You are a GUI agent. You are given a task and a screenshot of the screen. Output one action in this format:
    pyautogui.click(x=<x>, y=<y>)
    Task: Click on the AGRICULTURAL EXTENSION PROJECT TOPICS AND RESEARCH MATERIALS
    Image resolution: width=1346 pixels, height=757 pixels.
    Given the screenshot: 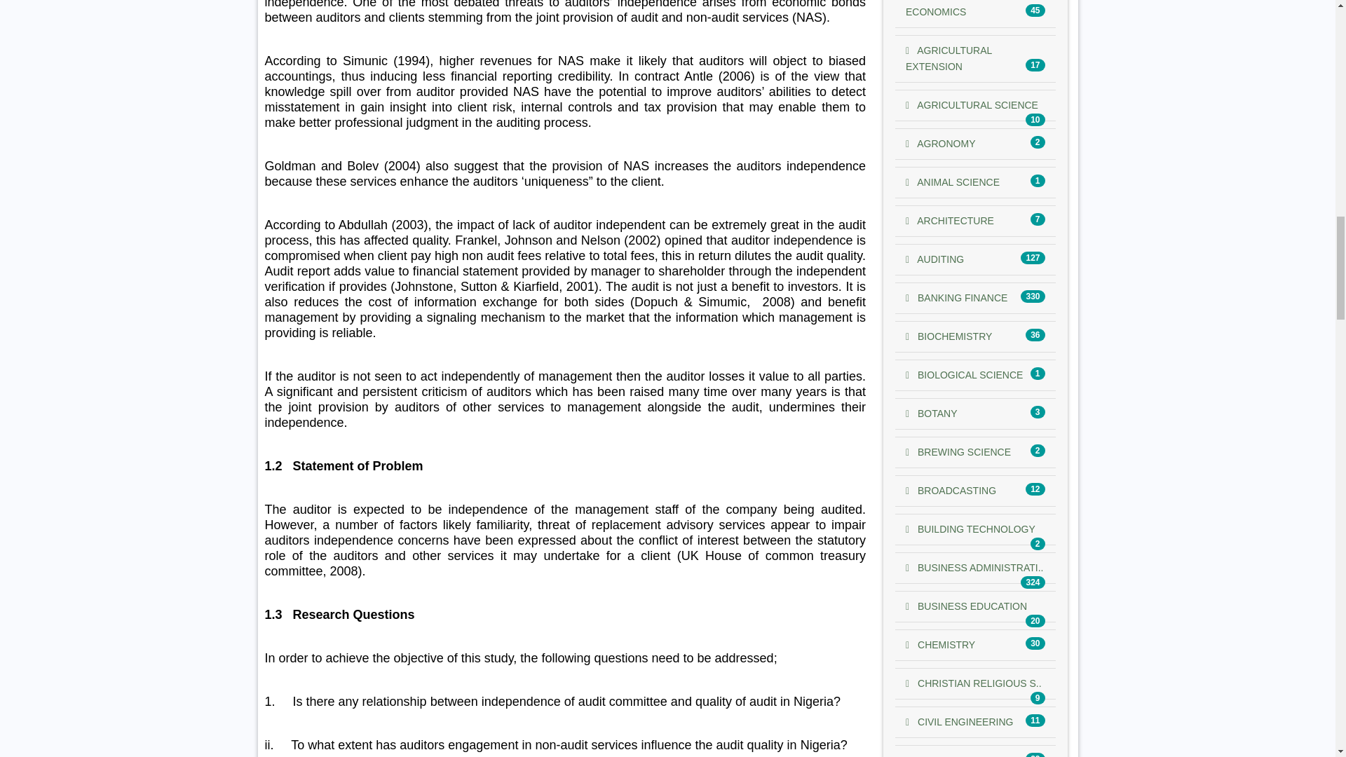 What is the action you would take?
    pyautogui.click(x=949, y=57)
    